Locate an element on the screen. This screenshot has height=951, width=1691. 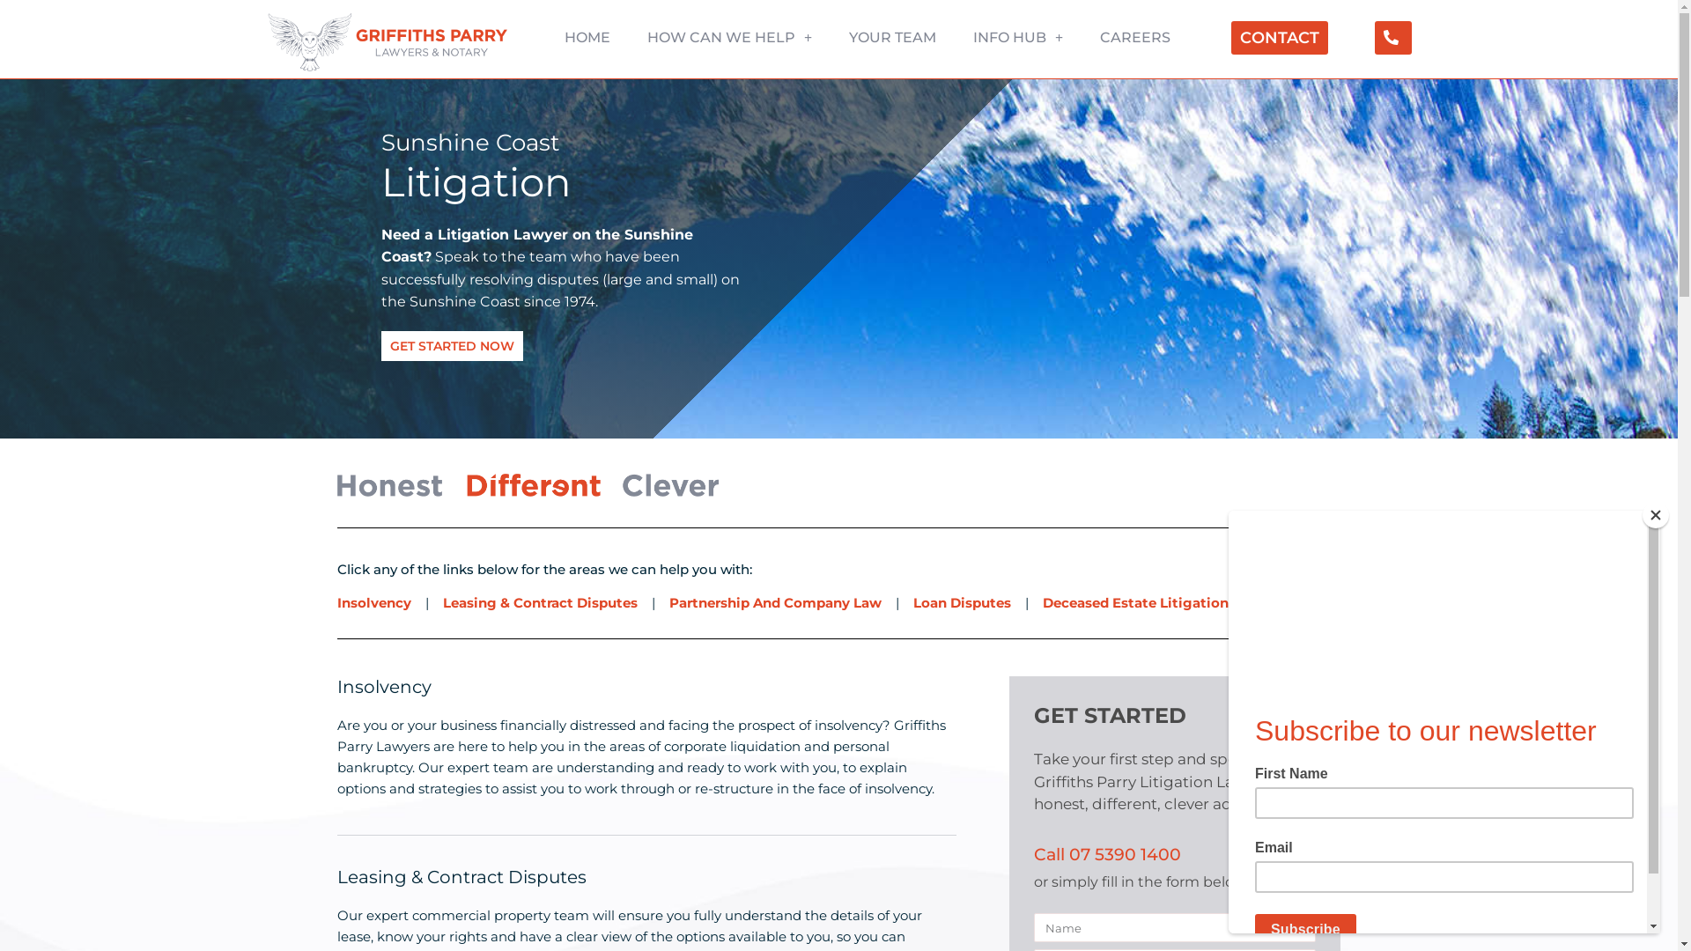
HOME is located at coordinates (587, 38).